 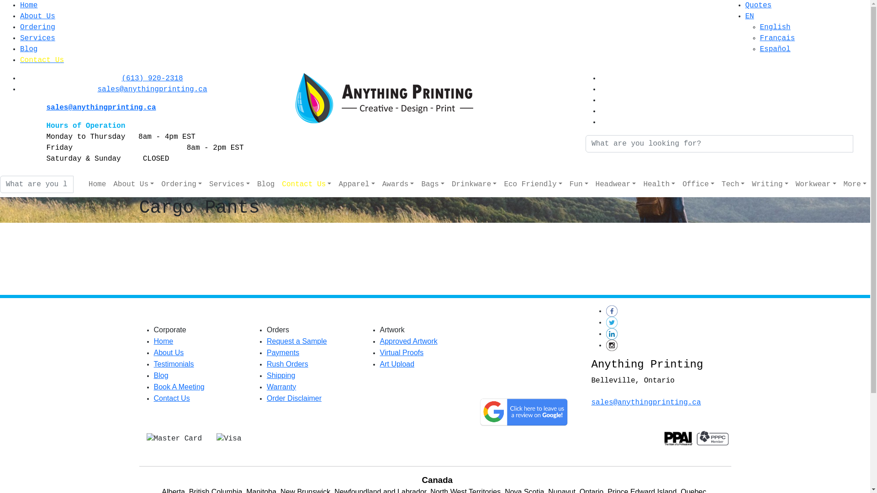 What do you see at coordinates (283, 352) in the screenshot?
I see `Payments` at bounding box center [283, 352].